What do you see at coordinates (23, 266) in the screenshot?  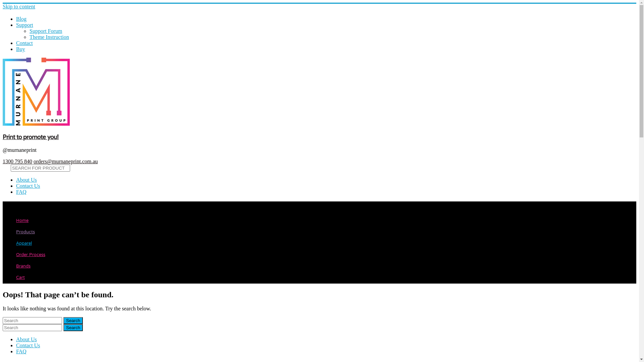 I see `Brands` at bounding box center [23, 266].